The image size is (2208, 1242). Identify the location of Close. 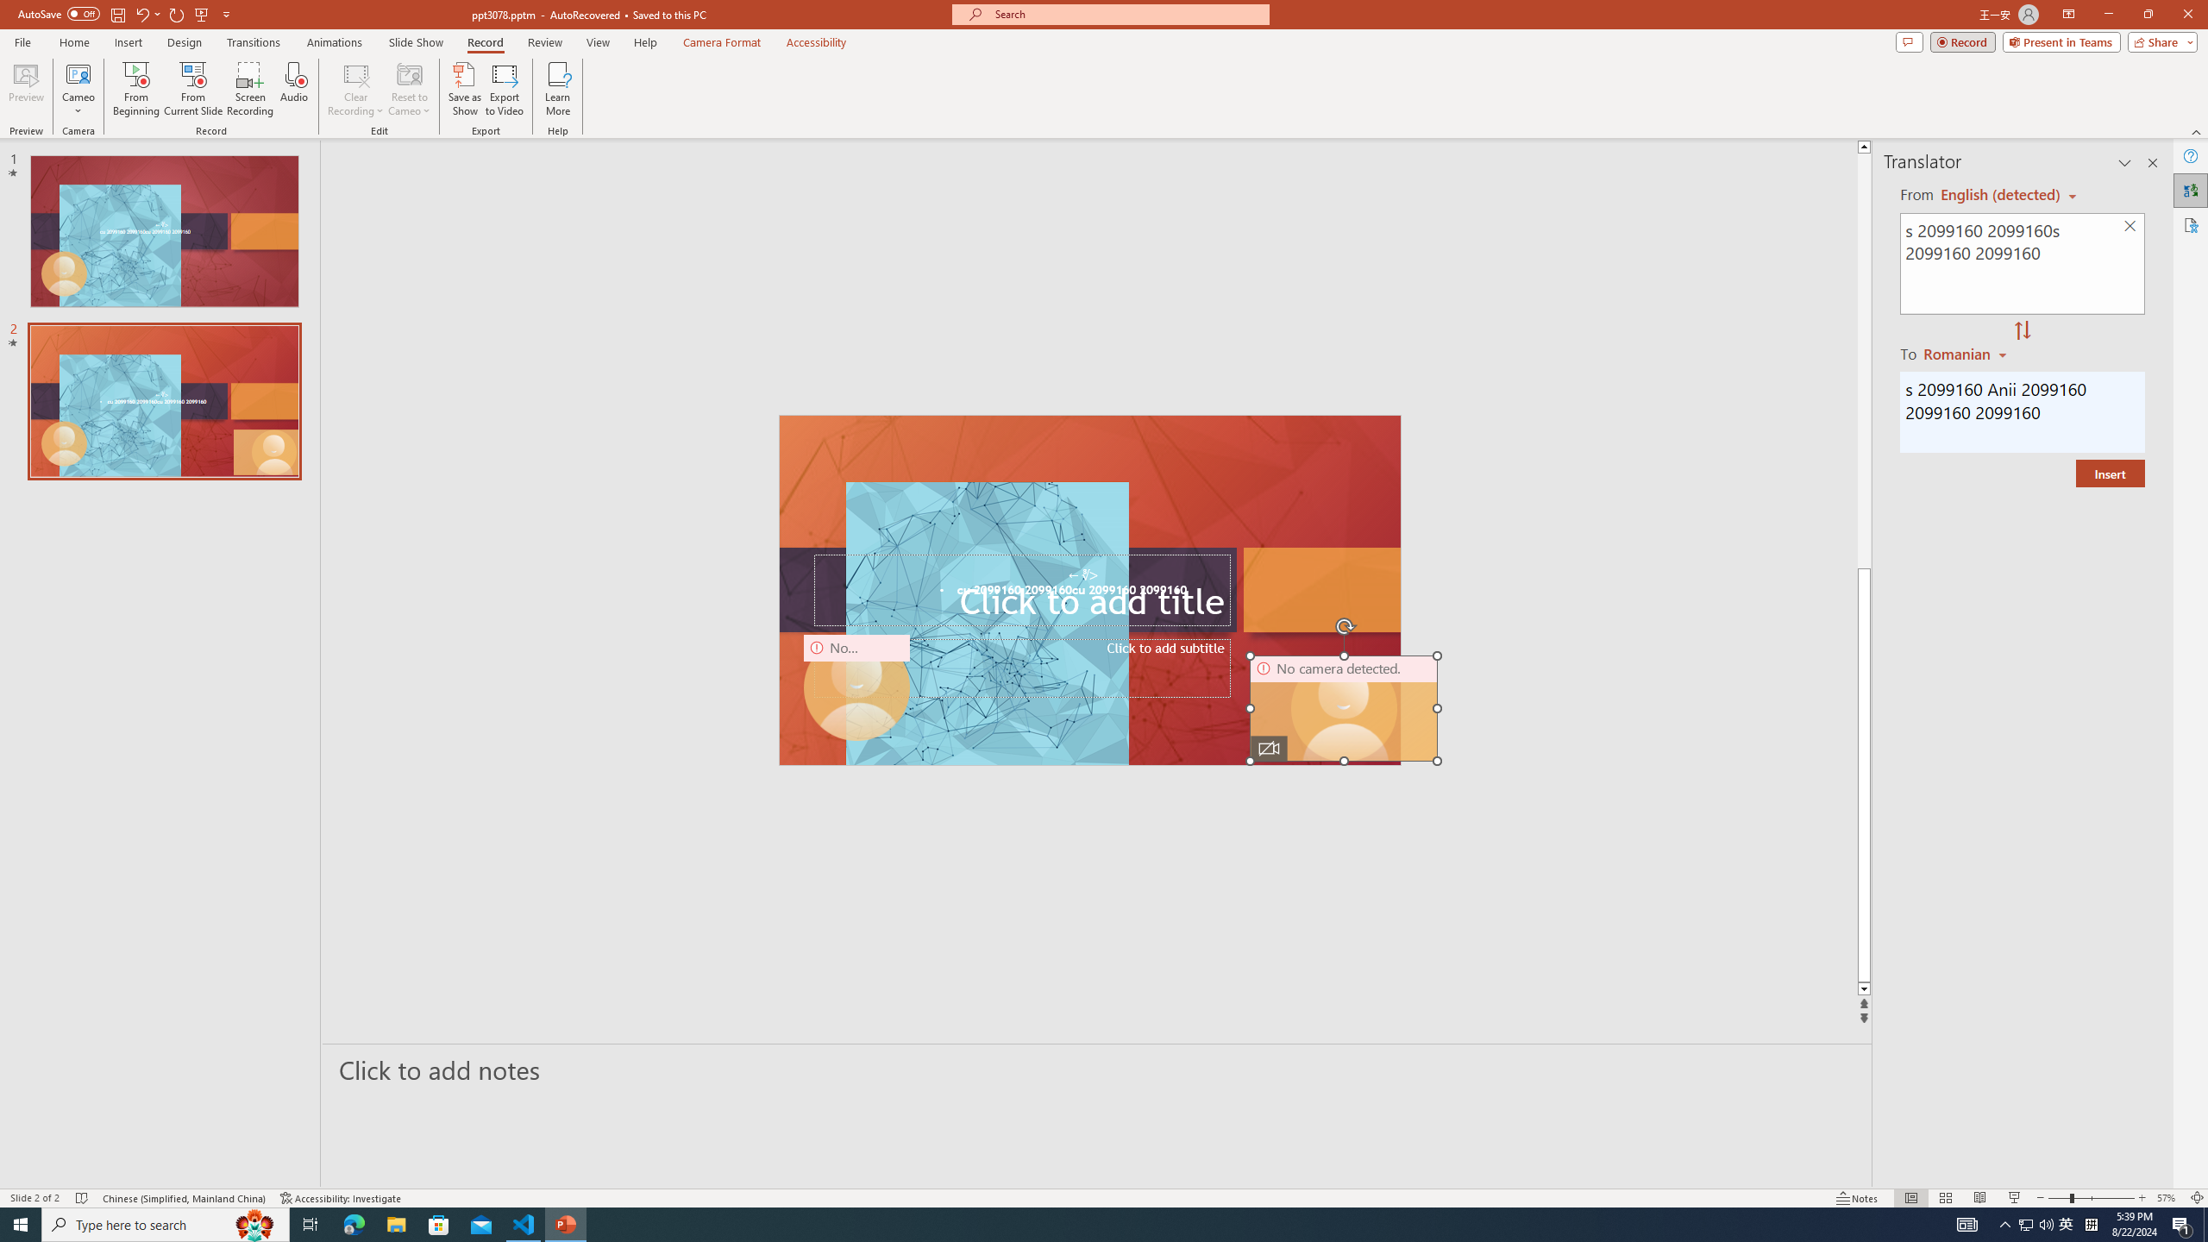
(2187, 15).